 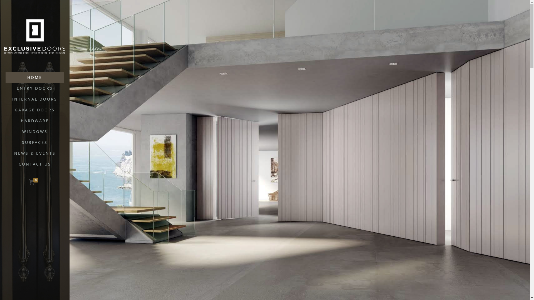 What do you see at coordinates (35, 88) in the screenshot?
I see `ENTRY DOORS` at bounding box center [35, 88].